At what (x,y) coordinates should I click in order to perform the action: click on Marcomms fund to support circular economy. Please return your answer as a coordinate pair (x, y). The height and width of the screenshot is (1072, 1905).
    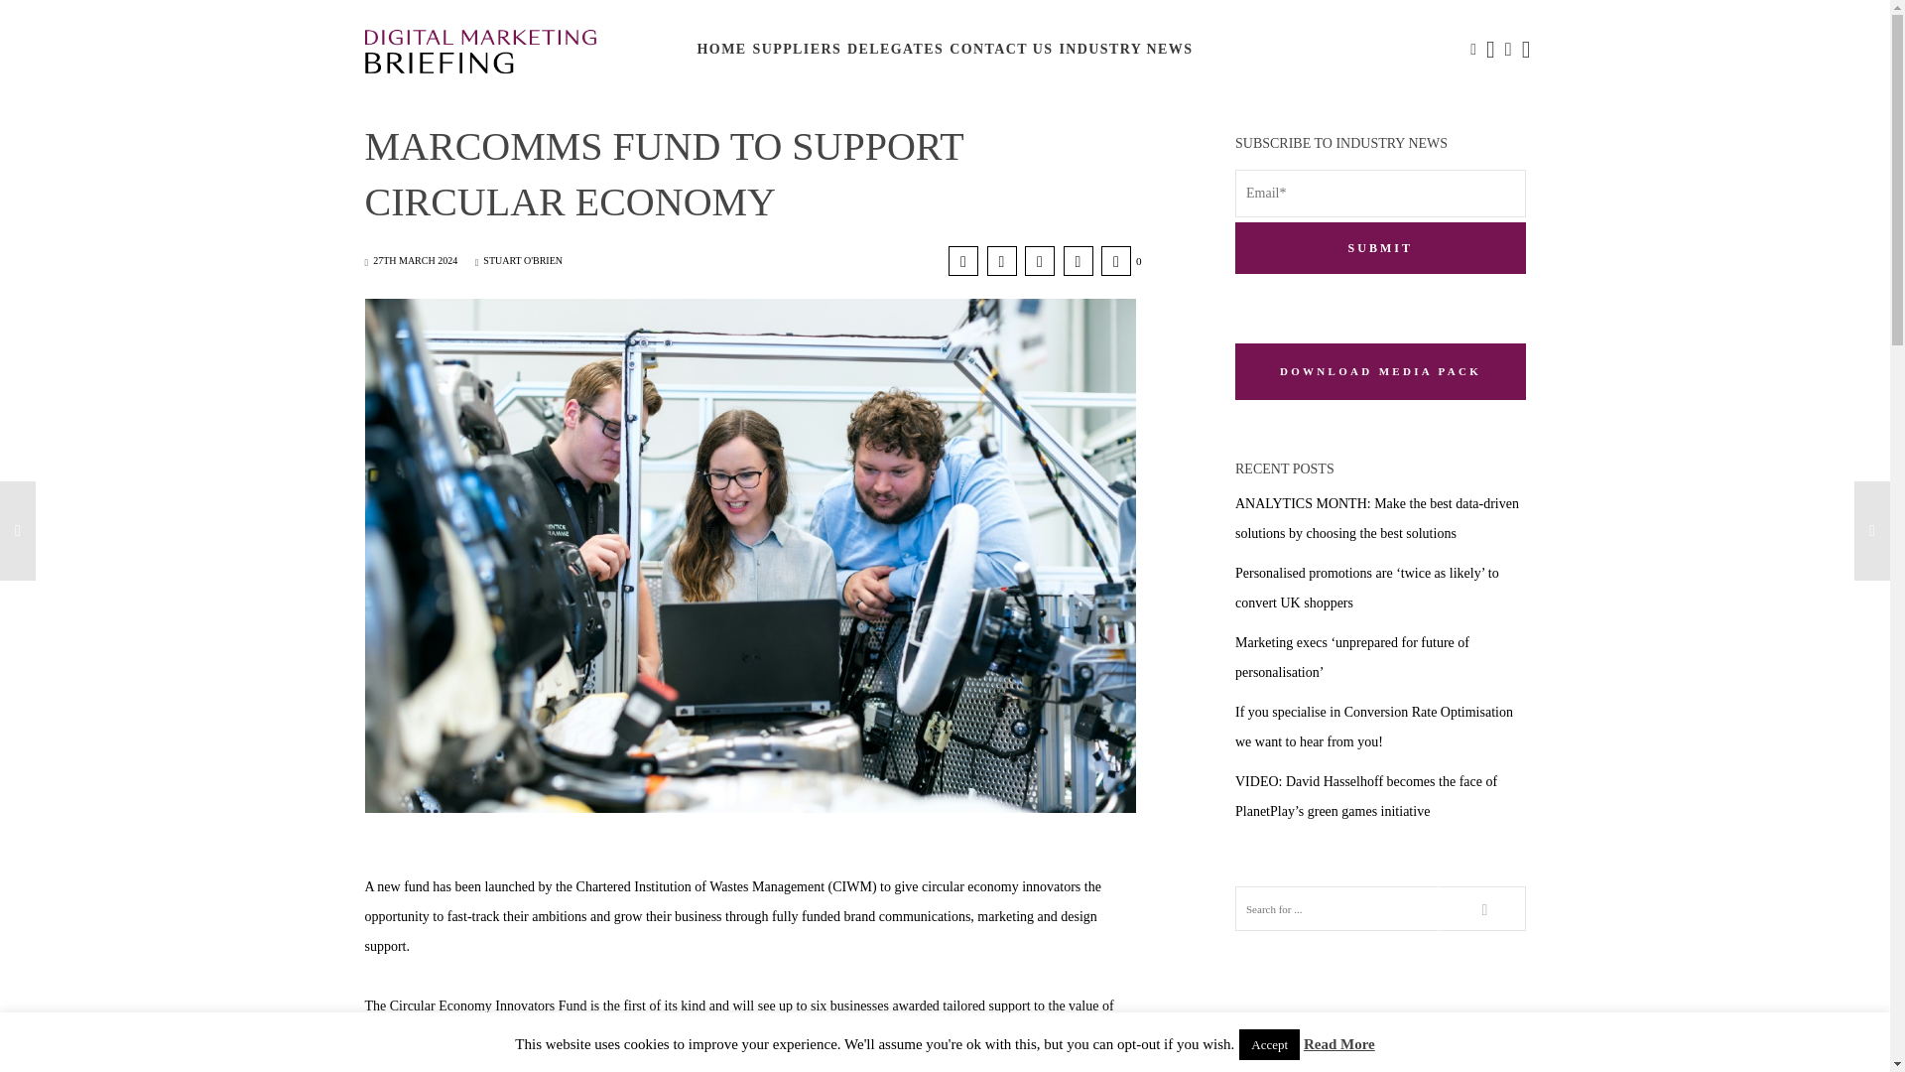
    Looking at the image, I should click on (1000, 260).